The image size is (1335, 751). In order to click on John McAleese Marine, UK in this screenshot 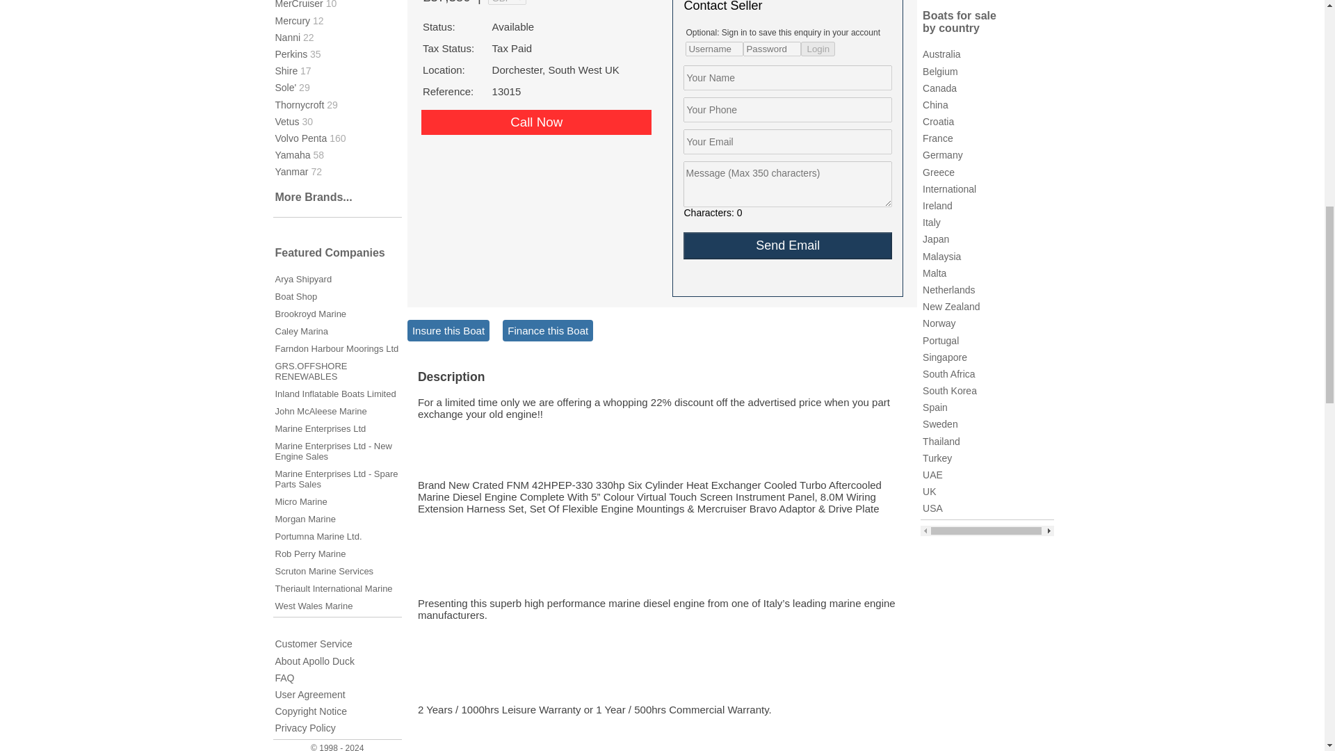, I will do `click(321, 412)`.